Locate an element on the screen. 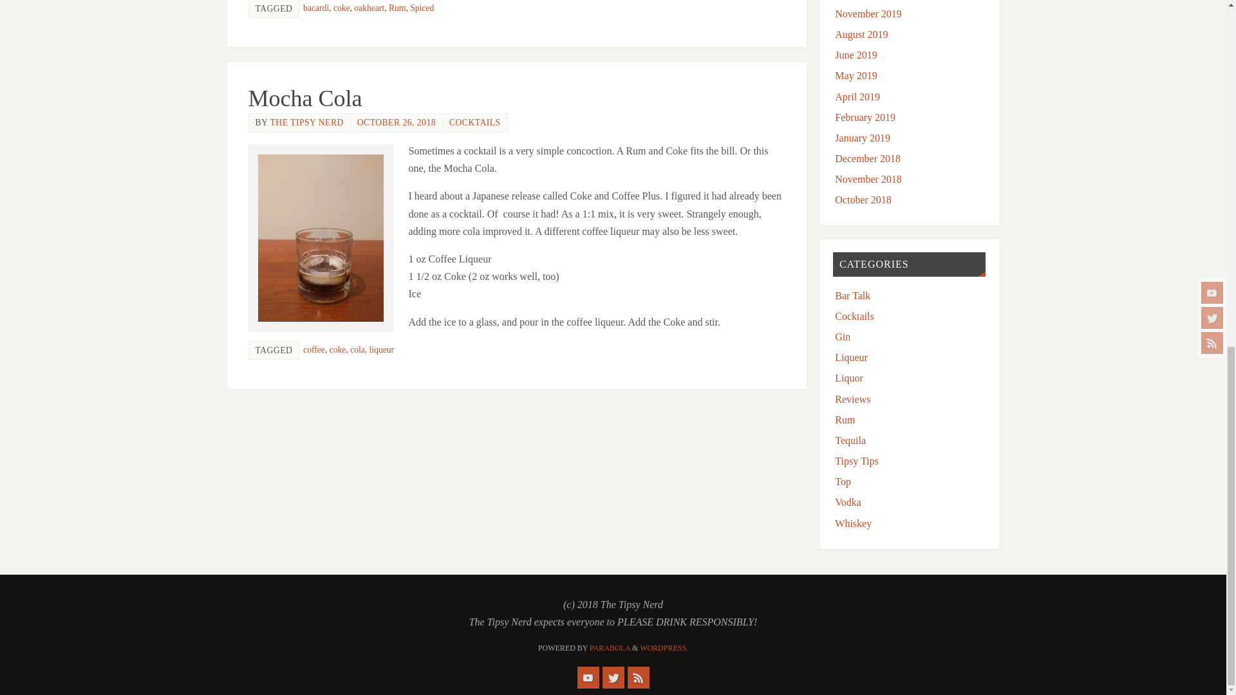  RSS is located at coordinates (637, 677).